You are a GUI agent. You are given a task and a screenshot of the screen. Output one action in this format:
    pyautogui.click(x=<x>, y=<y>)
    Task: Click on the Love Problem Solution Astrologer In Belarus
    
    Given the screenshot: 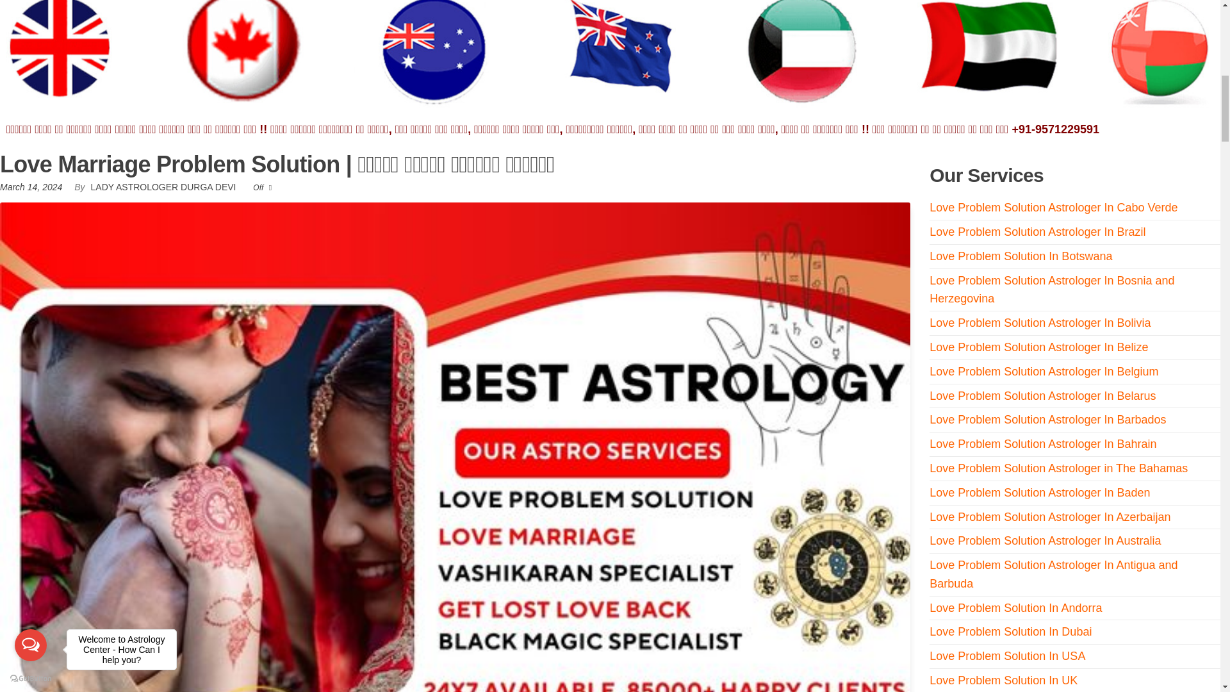 What is the action you would take?
    pyautogui.click(x=1043, y=396)
    